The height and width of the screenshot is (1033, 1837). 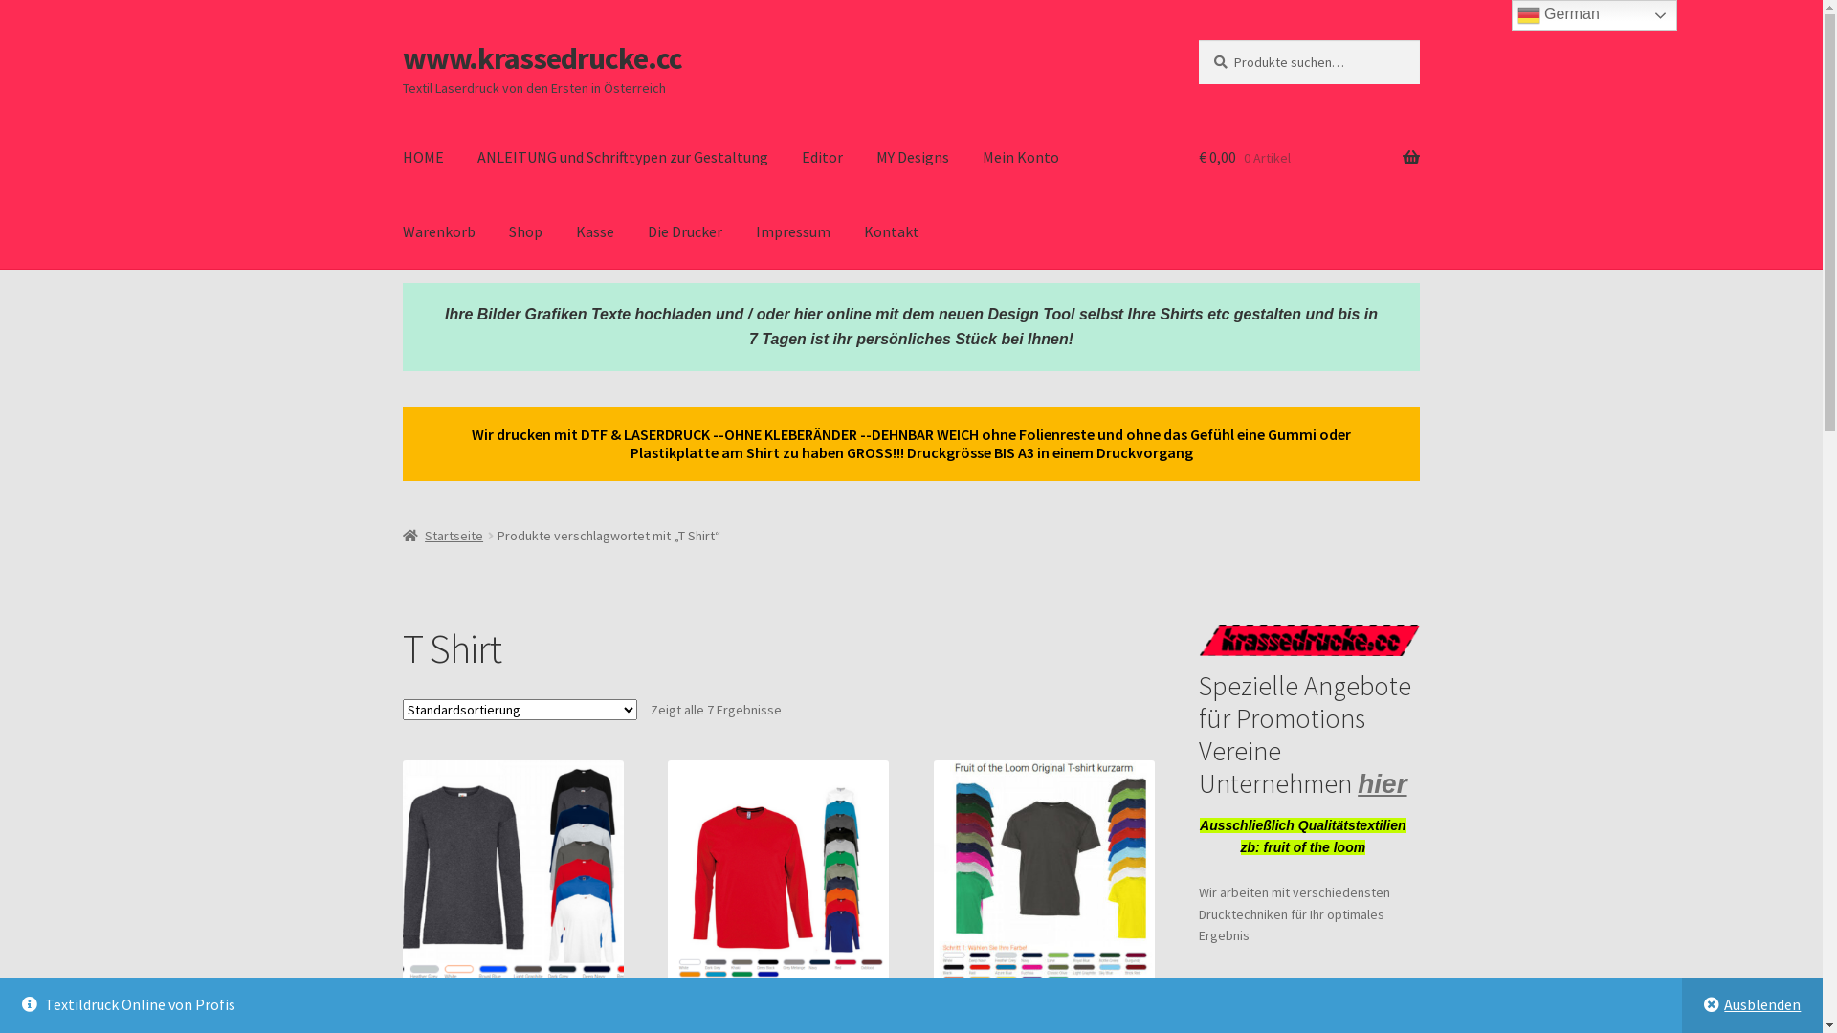 I want to click on Startseite, so click(x=444, y=536).